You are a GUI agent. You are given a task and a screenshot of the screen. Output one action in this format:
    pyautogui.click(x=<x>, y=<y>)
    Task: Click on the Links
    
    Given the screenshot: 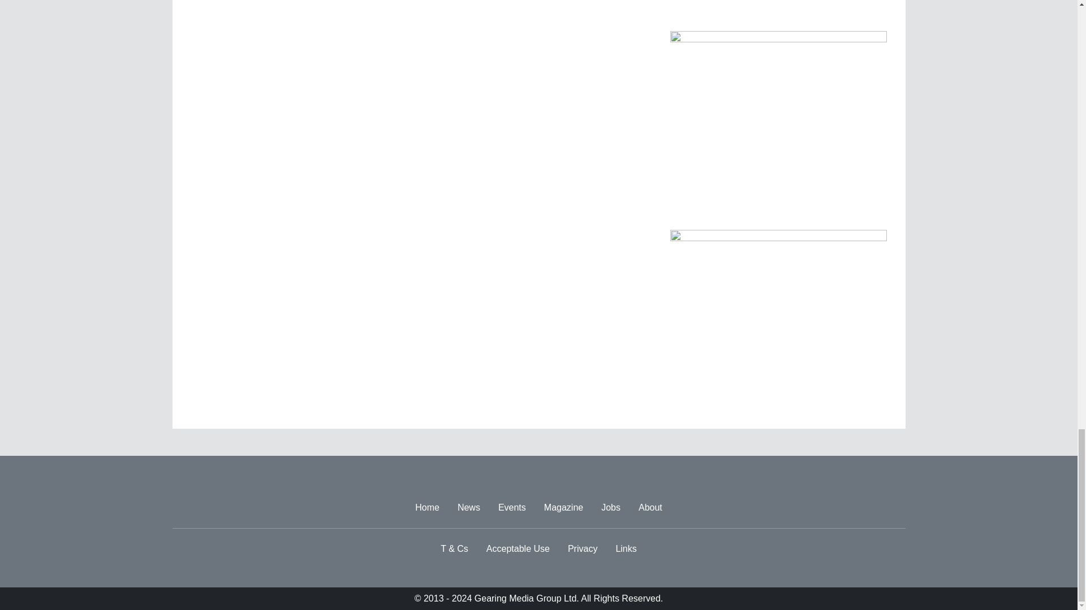 What is the action you would take?
    pyautogui.click(x=626, y=549)
    